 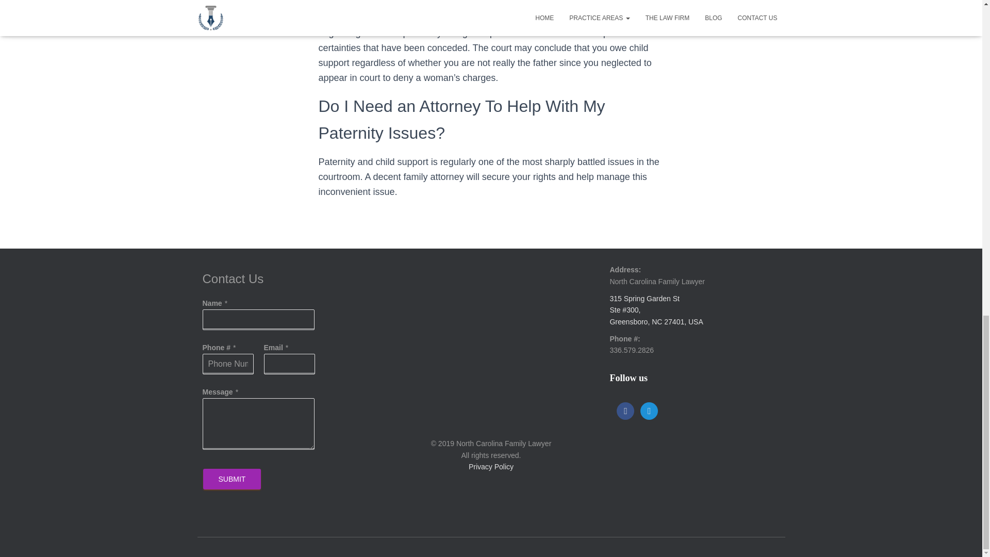 I want to click on 315 Spring Garden St, so click(x=645, y=299).